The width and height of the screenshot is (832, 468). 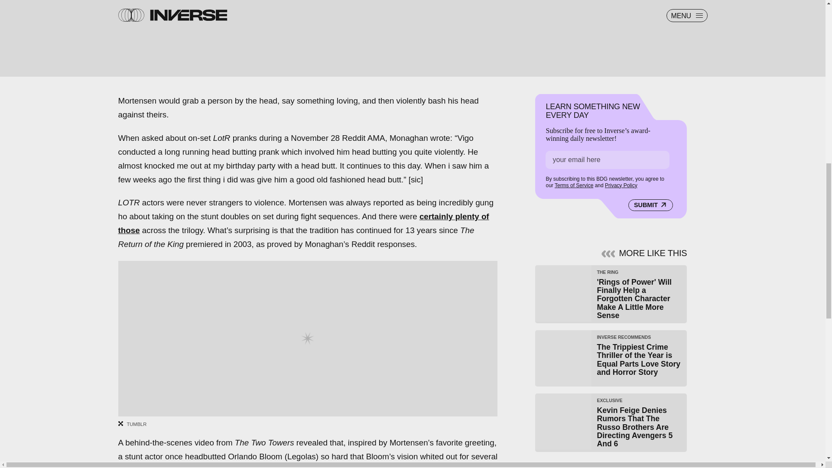 What do you see at coordinates (574, 185) in the screenshot?
I see `Terms of Service` at bounding box center [574, 185].